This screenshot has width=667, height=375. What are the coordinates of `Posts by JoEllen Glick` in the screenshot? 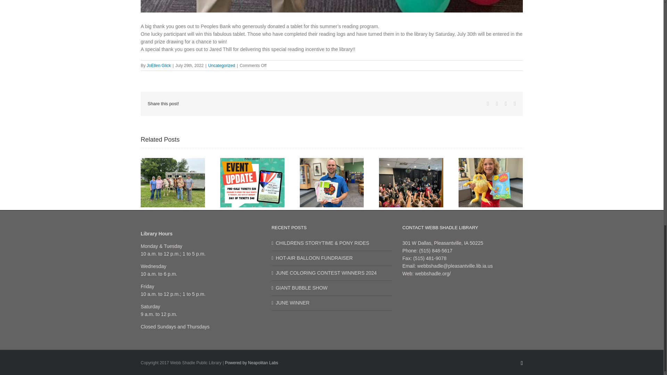 It's located at (158, 65).